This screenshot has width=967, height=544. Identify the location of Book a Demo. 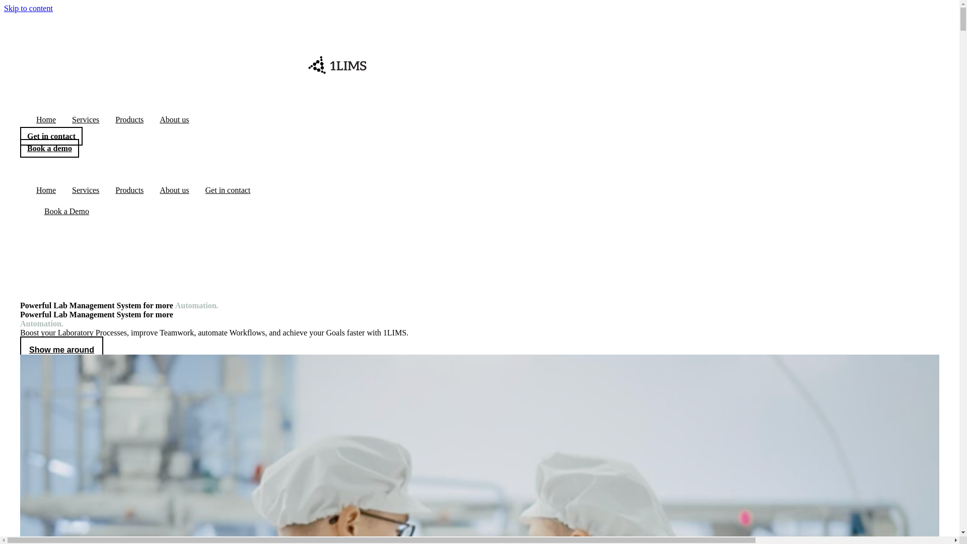
(66, 212).